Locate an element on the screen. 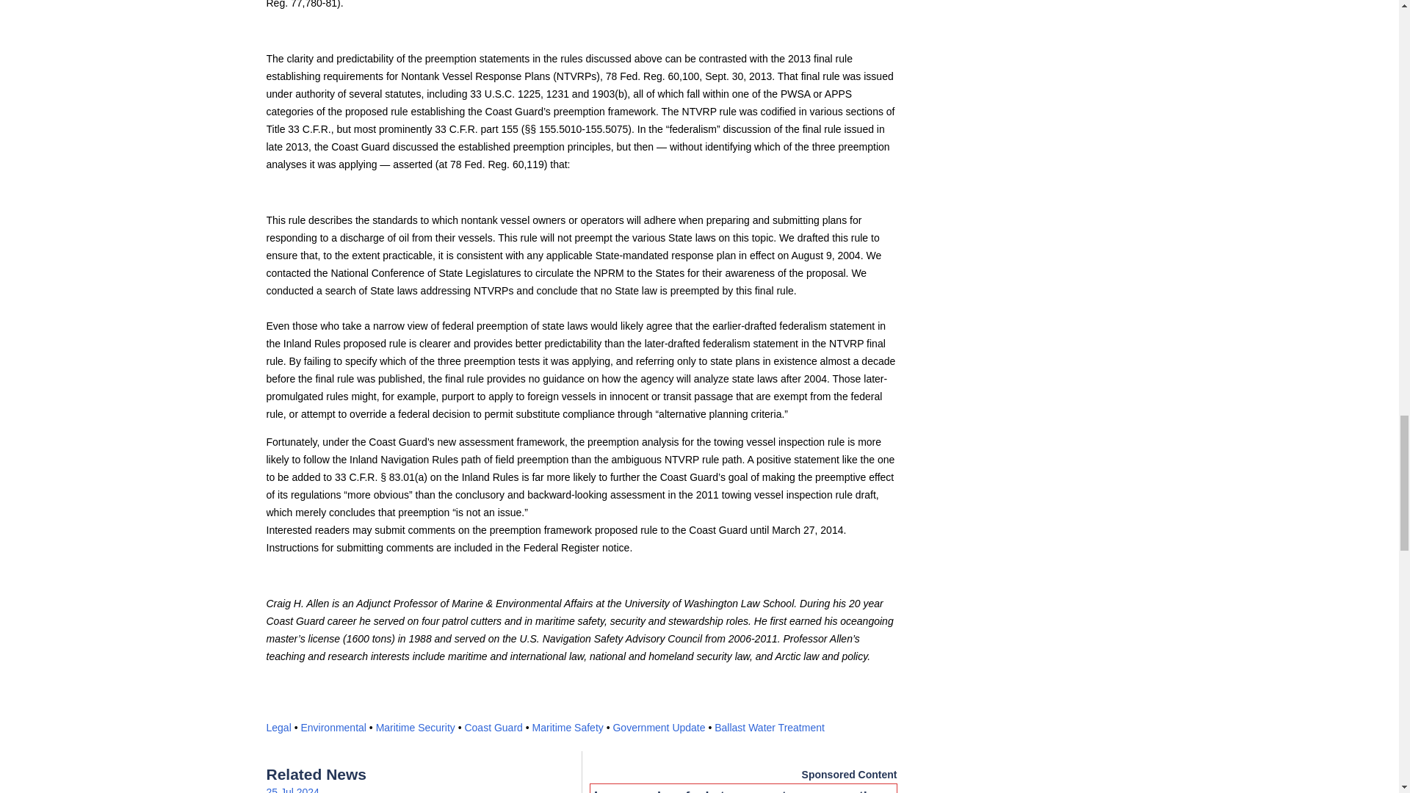 The height and width of the screenshot is (793, 1410). Government Update is located at coordinates (658, 727).